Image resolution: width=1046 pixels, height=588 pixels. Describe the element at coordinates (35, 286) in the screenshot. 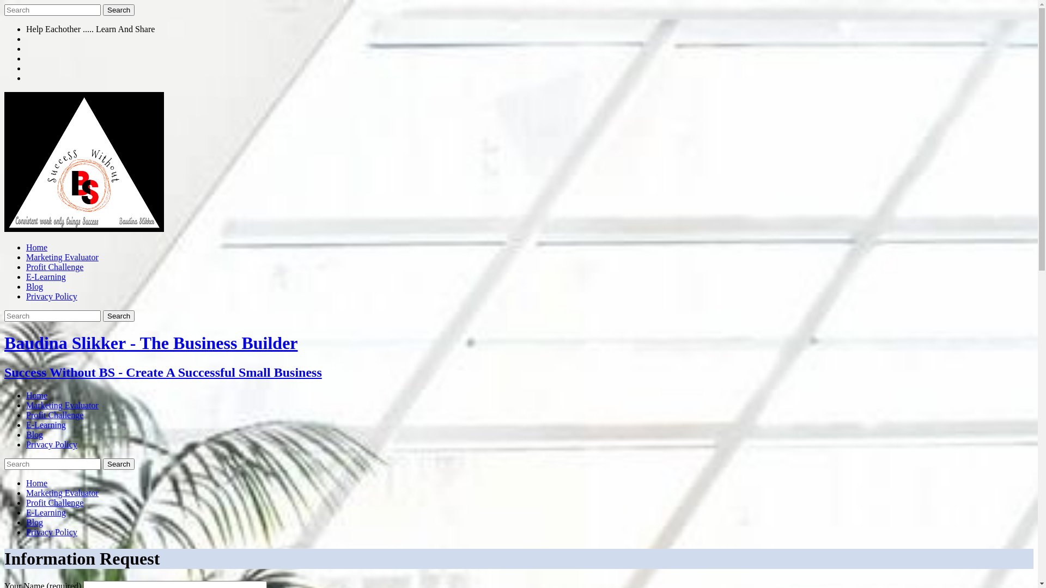

I see `Blog` at that location.